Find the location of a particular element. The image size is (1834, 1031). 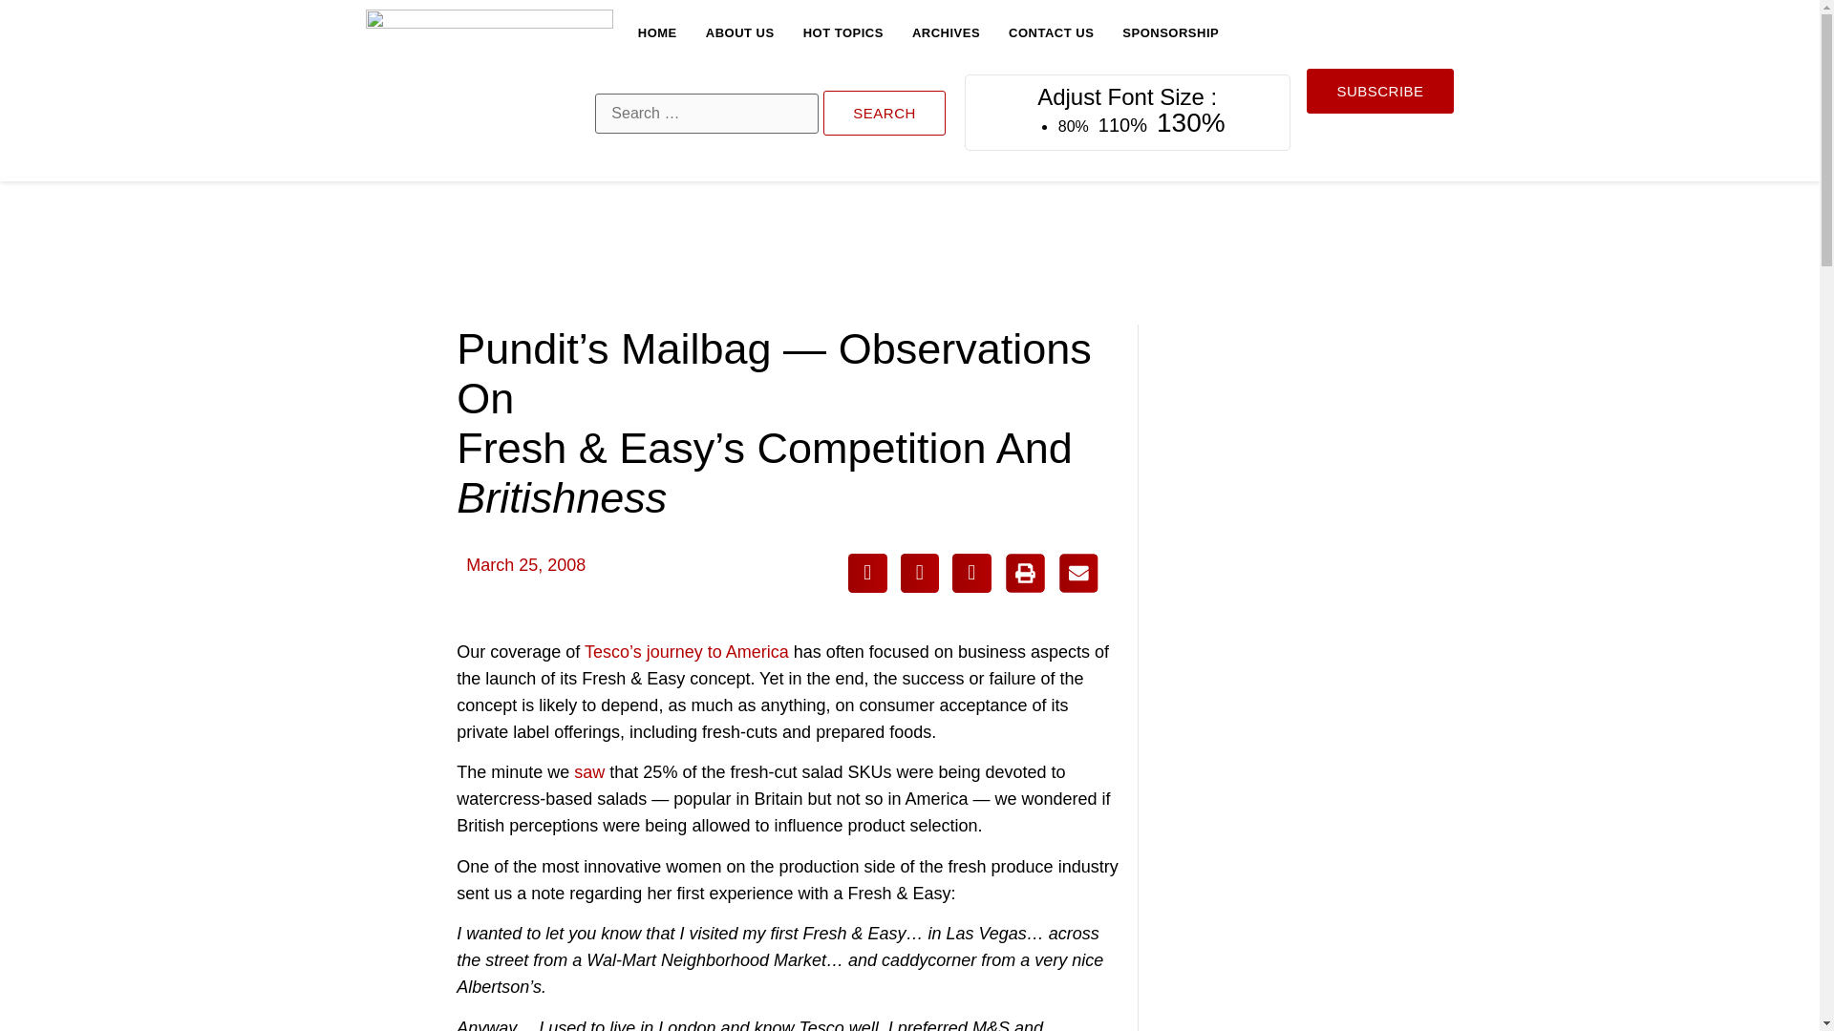

CONTACT US is located at coordinates (1051, 32).